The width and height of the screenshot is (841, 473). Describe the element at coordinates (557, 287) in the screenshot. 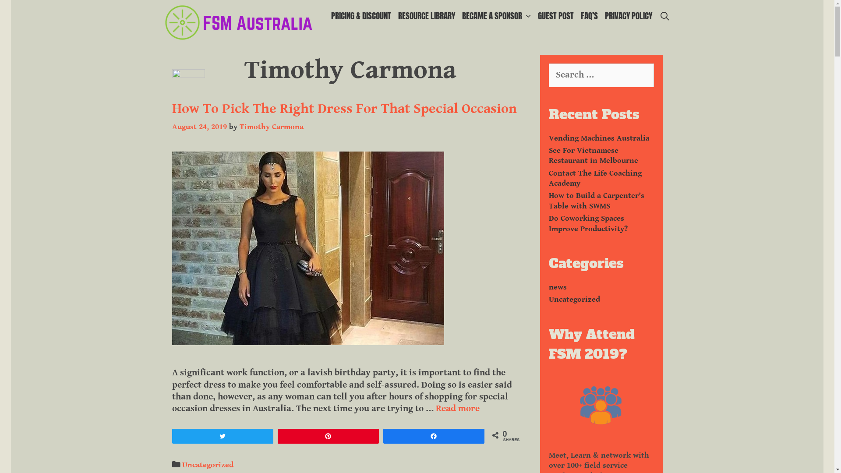

I see `news` at that location.